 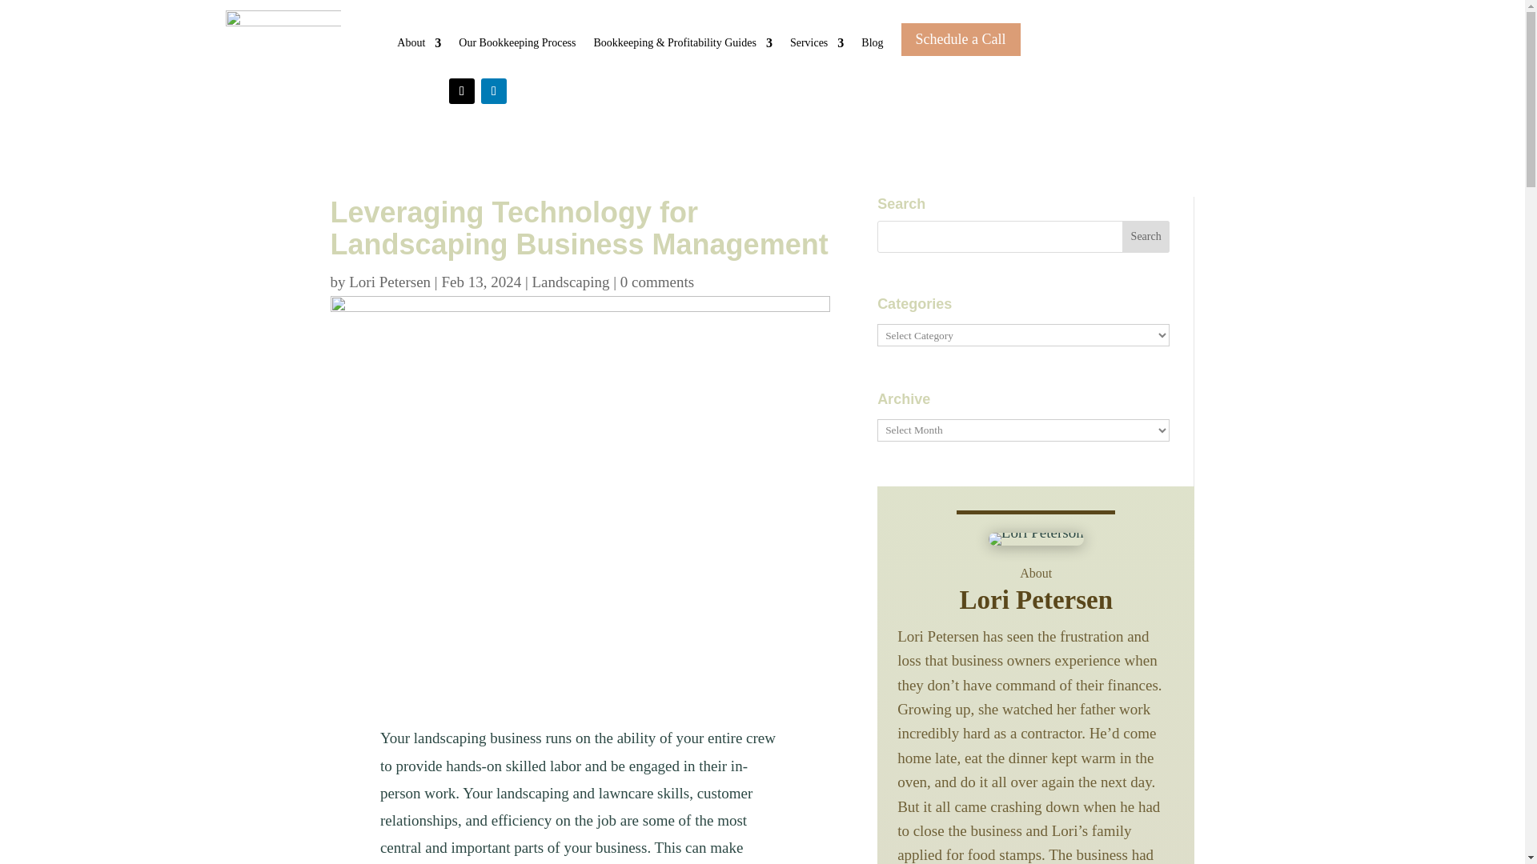 I want to click on Services, so click(x=817, y=54).